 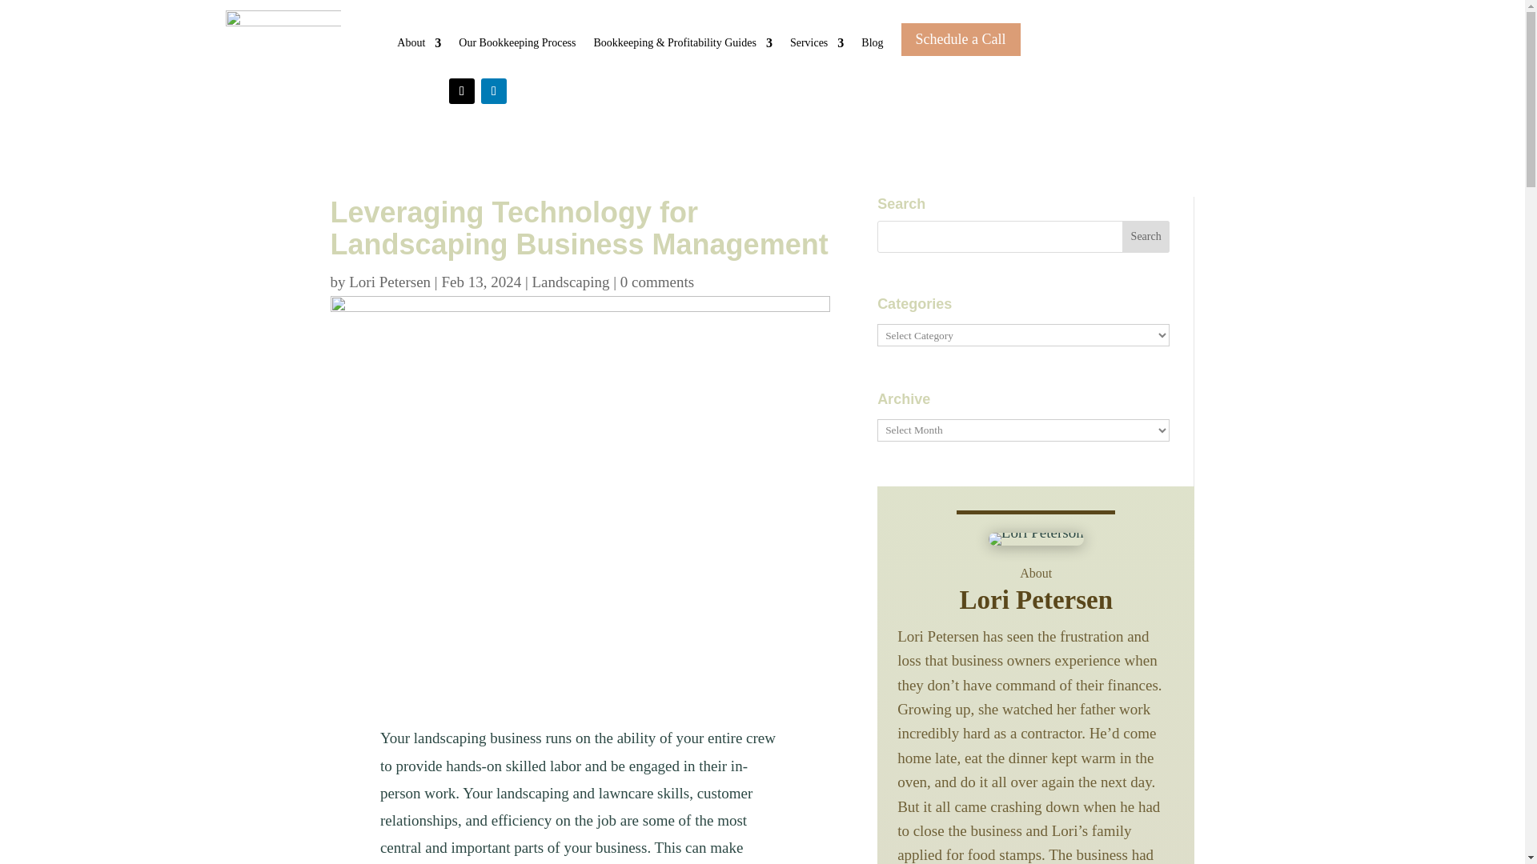 I want to click on Services, so click(x=817, y=54).